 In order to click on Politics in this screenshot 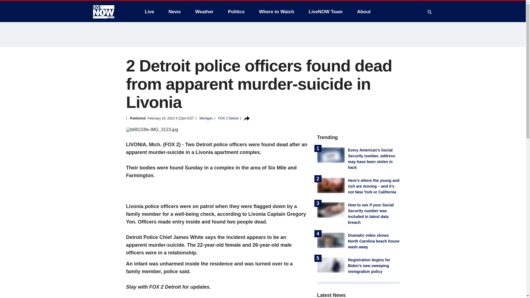, I will do `click(236, 12)`.